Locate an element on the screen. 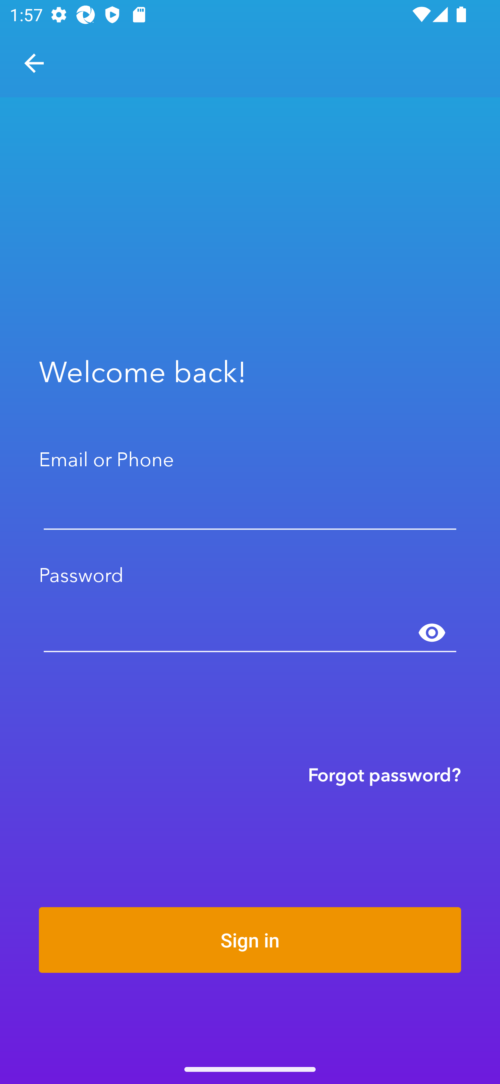  Forgot password? is located at coordinates (384, 774).